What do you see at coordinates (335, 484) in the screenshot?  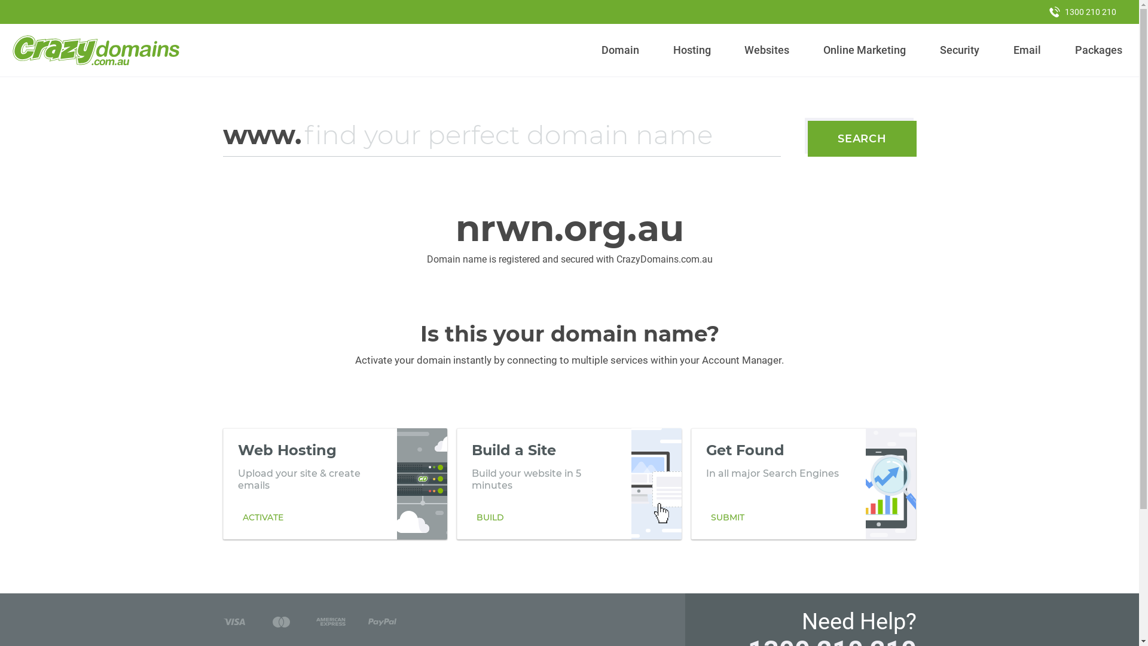 I see `Web Hosting
Upload your site & create emails
ACTIVATE` at bounding box center [335, 484].